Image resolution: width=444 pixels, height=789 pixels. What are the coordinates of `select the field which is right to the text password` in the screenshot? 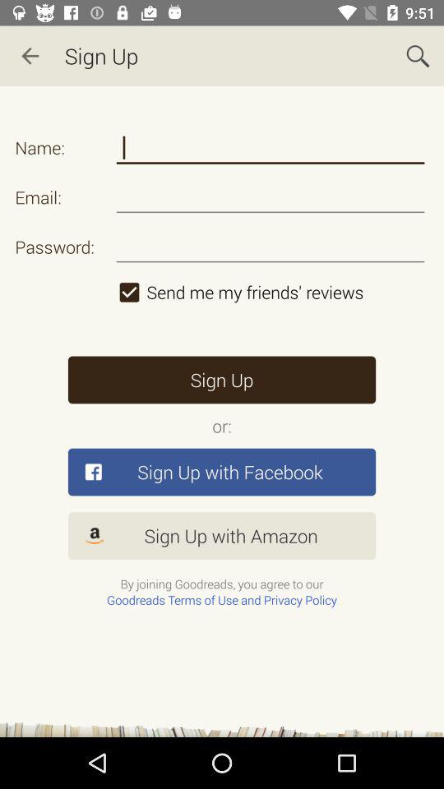 It's located at (271, 247).